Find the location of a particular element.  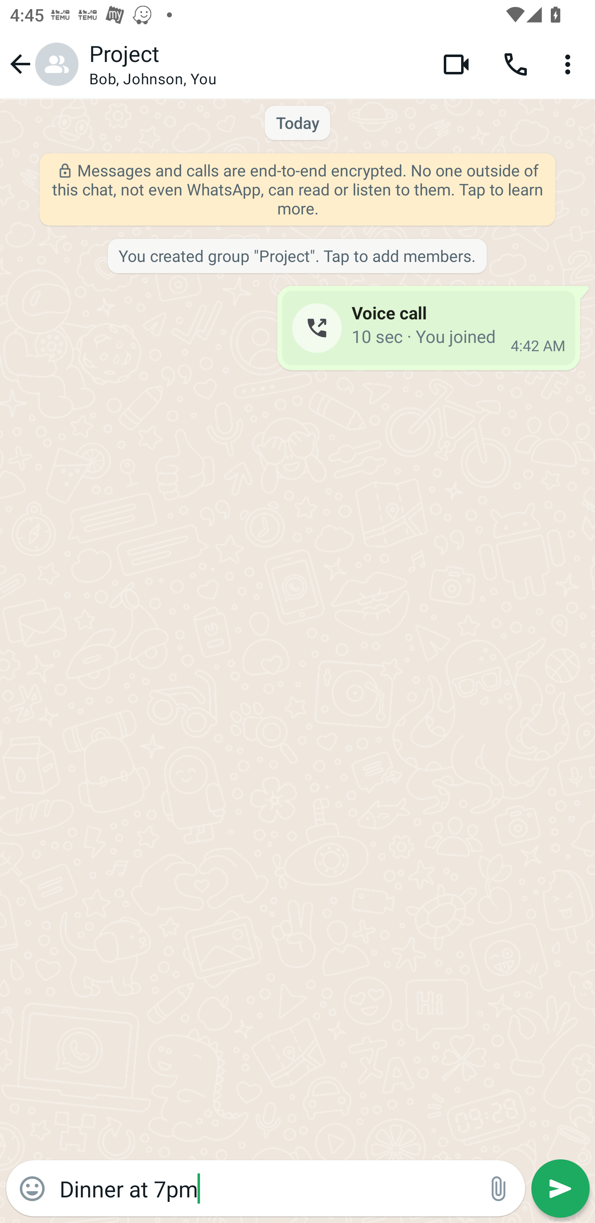

Voice call is located at coordinates (516, 64).